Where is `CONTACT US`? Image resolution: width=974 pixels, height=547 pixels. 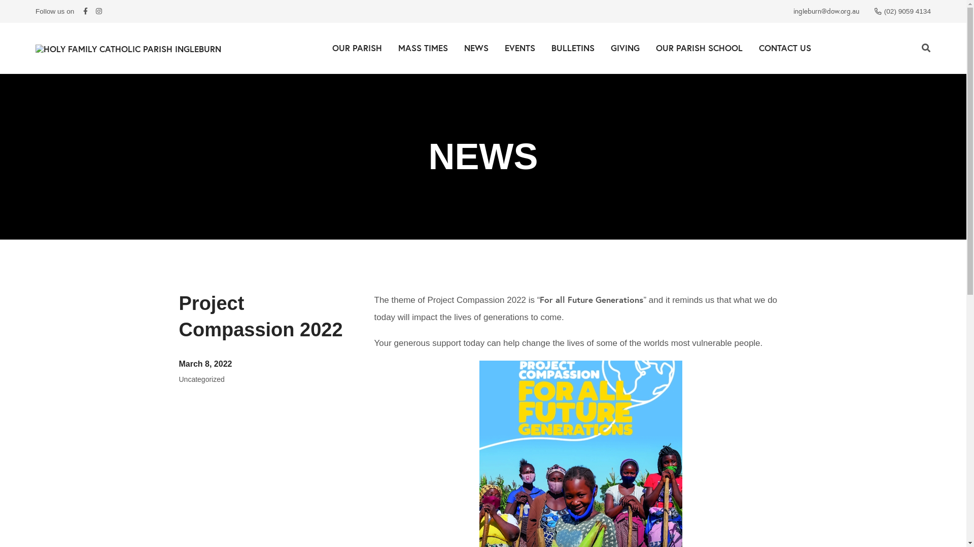
CONTACT US is located at coordinates (785, 48).